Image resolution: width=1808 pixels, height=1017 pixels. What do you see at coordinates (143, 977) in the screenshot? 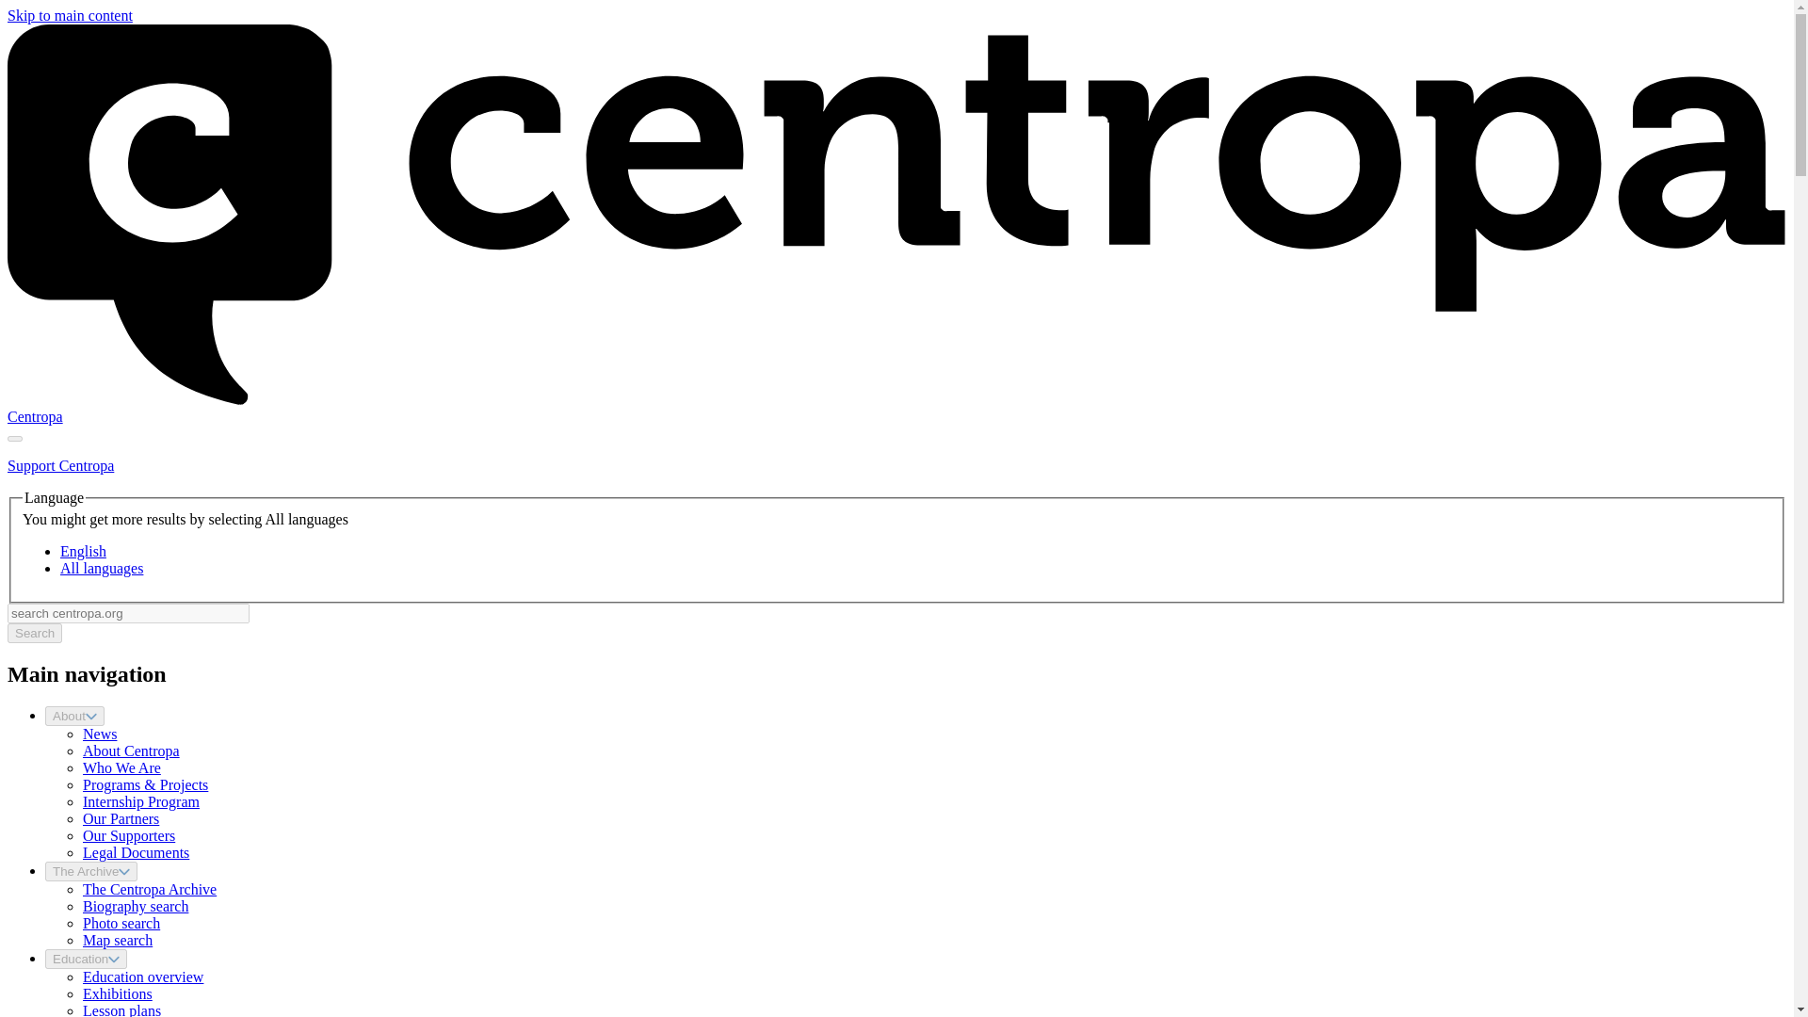
I see `Education overview` at bounding box center [143, 977].